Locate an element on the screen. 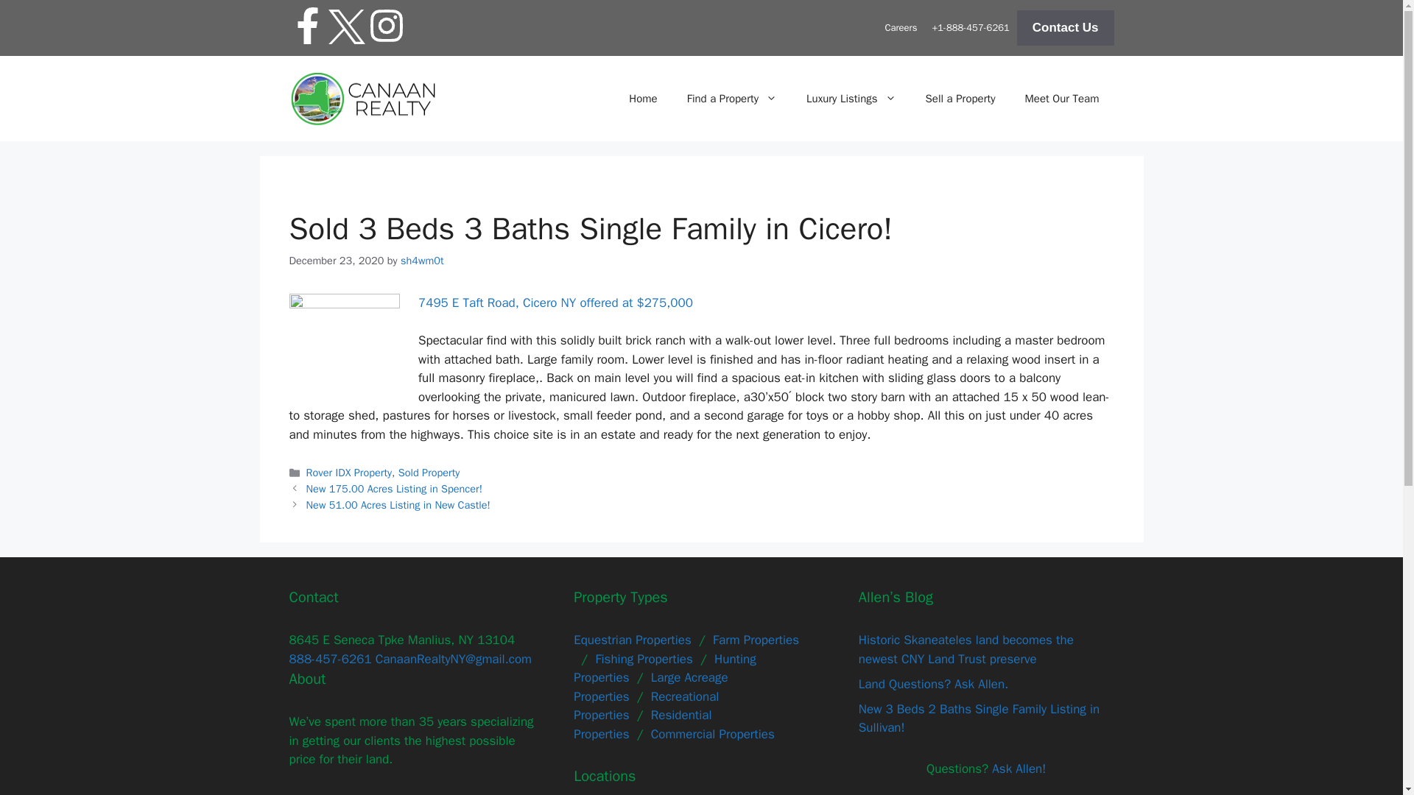 This screenshot has width=1414, height=795. Large Acreage Properties is located at coordinates (651, 687).